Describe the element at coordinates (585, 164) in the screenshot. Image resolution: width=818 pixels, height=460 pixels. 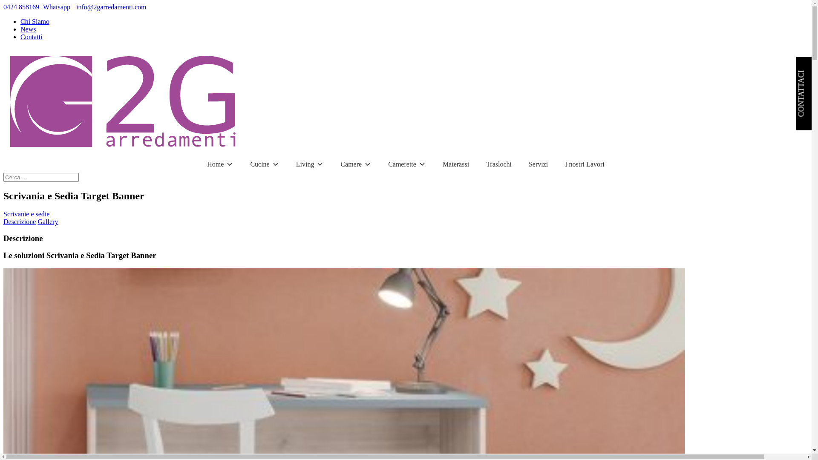
I see `I nostri Lavori` at that location.